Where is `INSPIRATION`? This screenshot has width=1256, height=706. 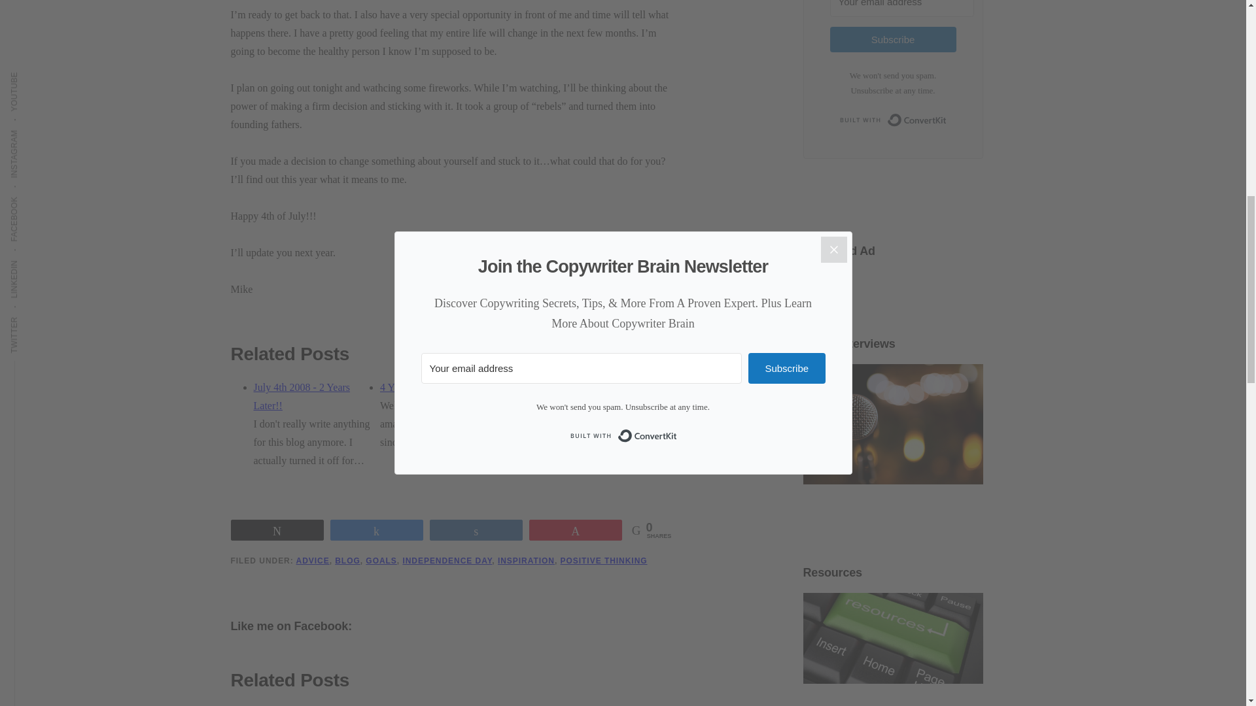
INSPIRATION is located at coordinates (526, 561).